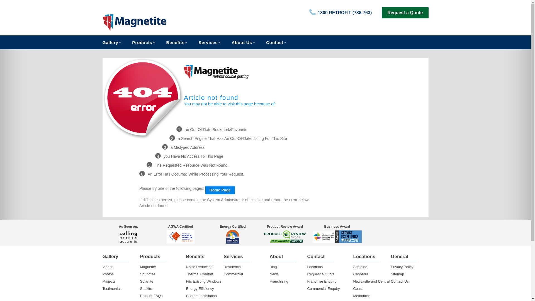  What do you see at coordinates (151, 296) in the screenshot?
I see `Product FAQs` at bounding box center [151, 296].